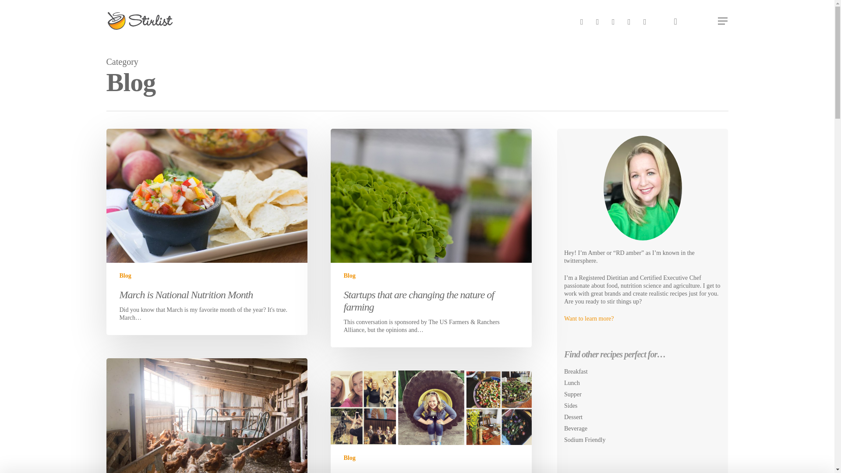  I want to click on March is National Nutrition Month, so click(186, 294).